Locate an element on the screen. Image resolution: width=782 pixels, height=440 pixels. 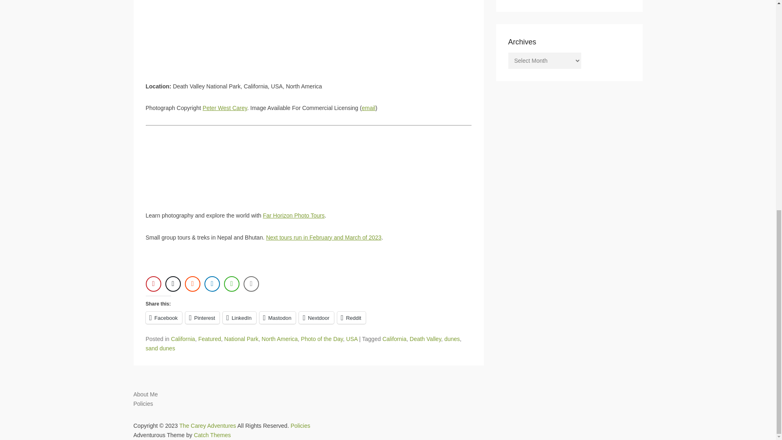
Click to share on Pinterest is located at coordinates (202, 317).